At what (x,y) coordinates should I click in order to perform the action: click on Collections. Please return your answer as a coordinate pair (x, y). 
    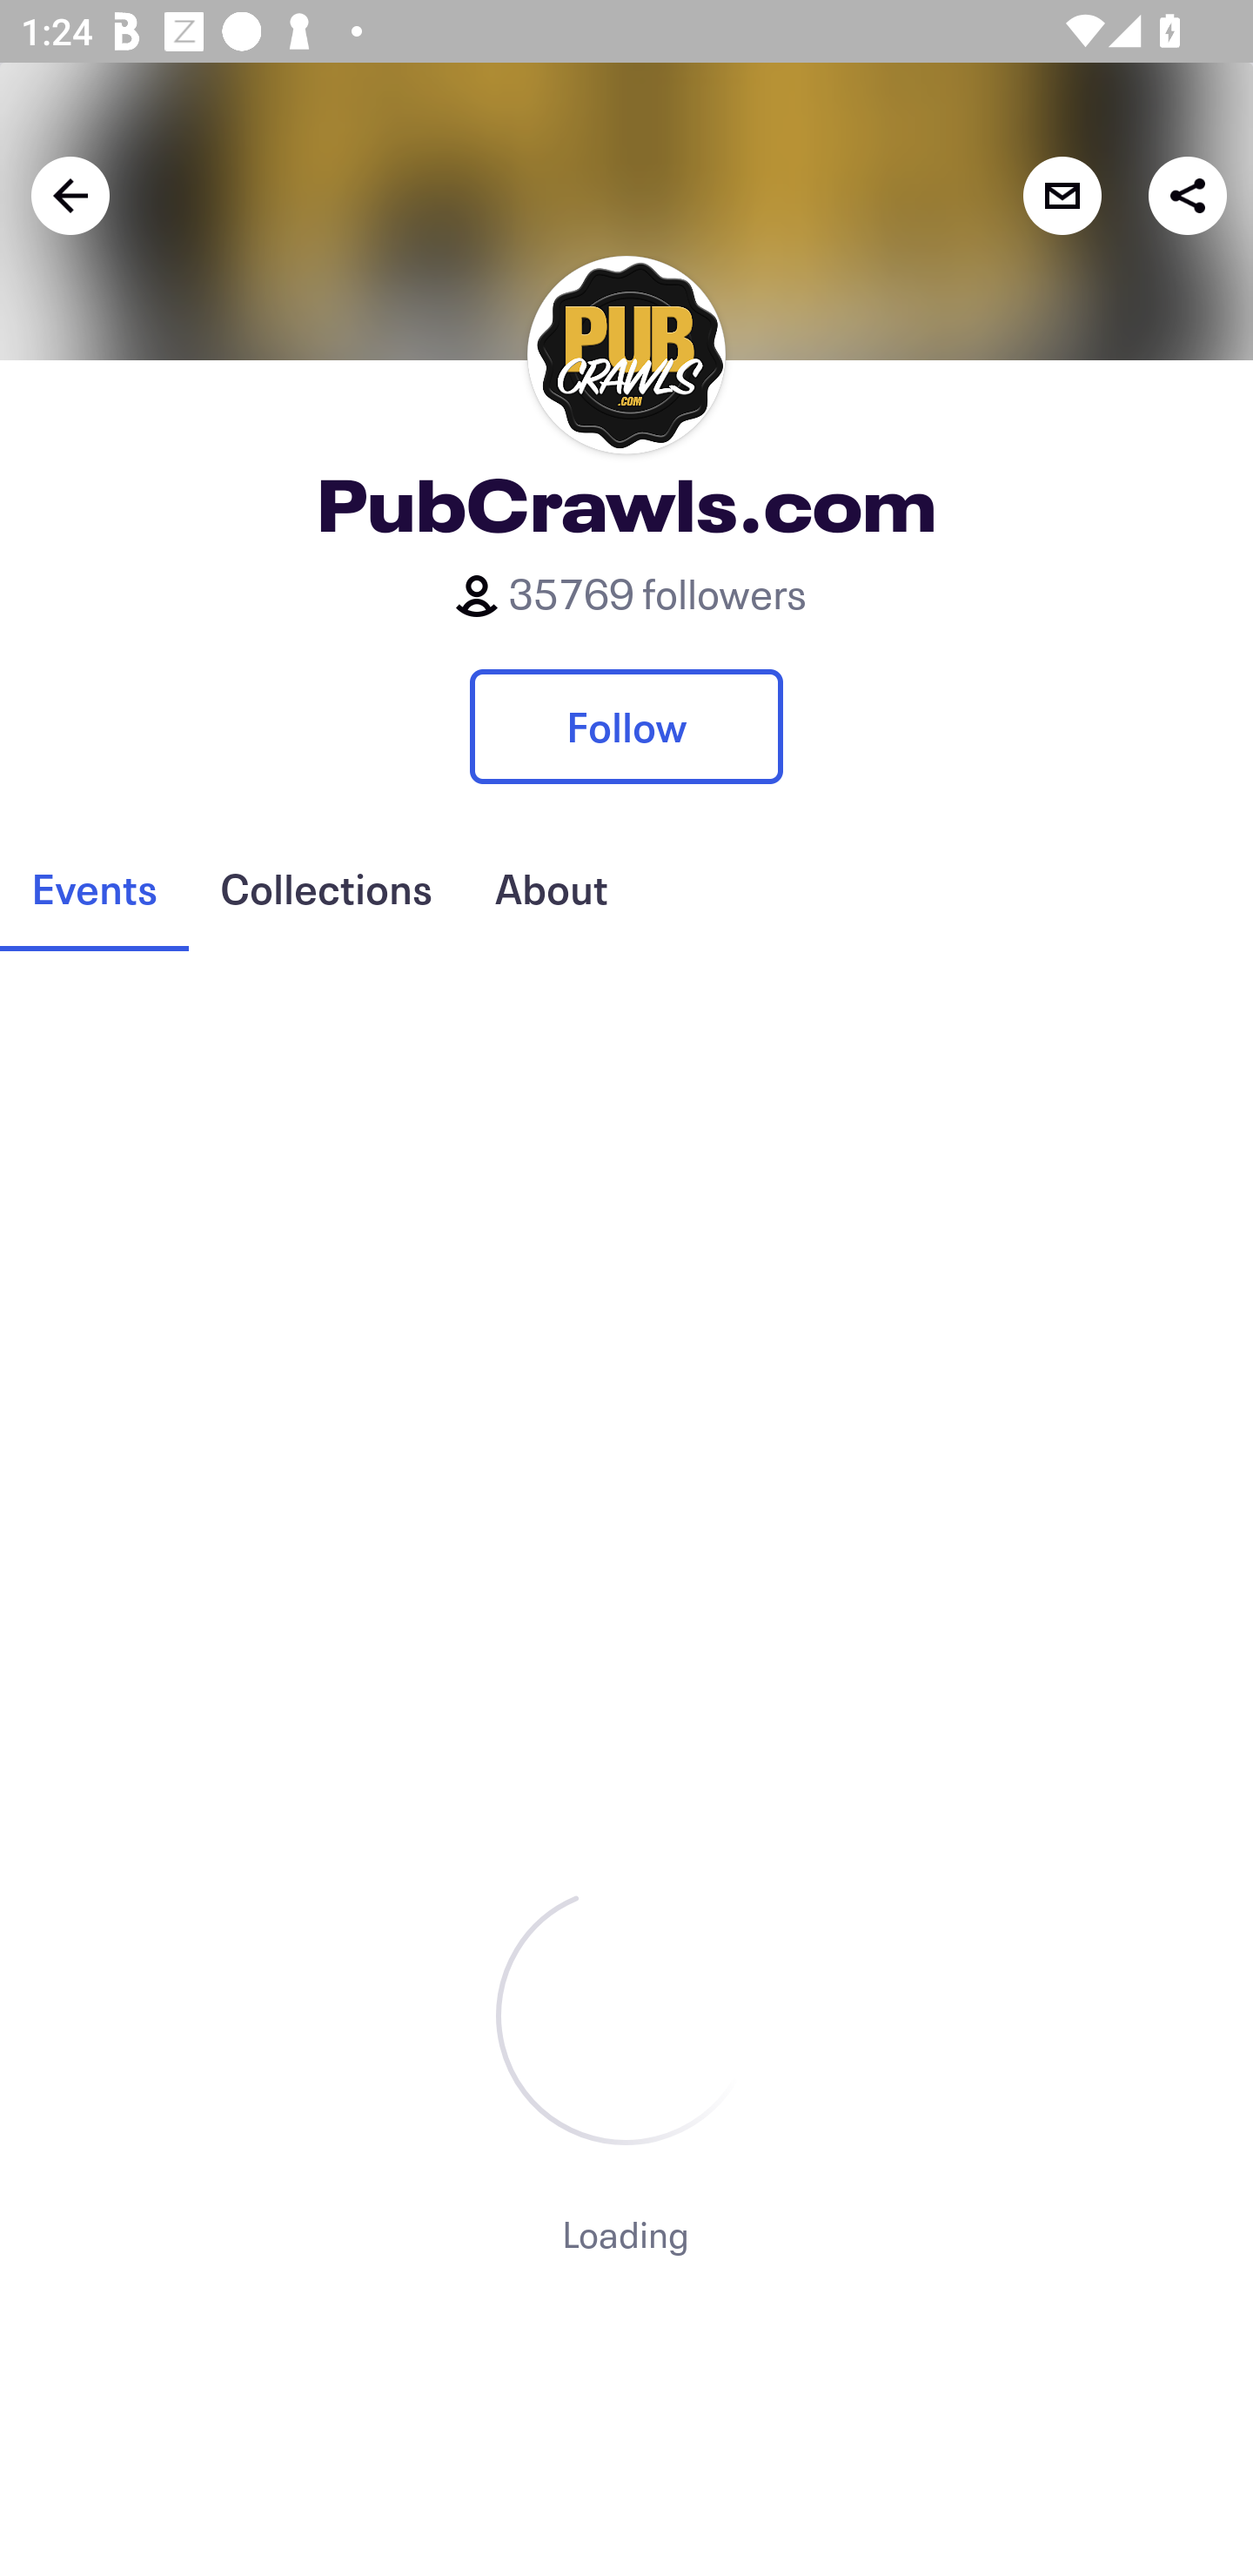
    Looking at the image, I should click on (325, 889).